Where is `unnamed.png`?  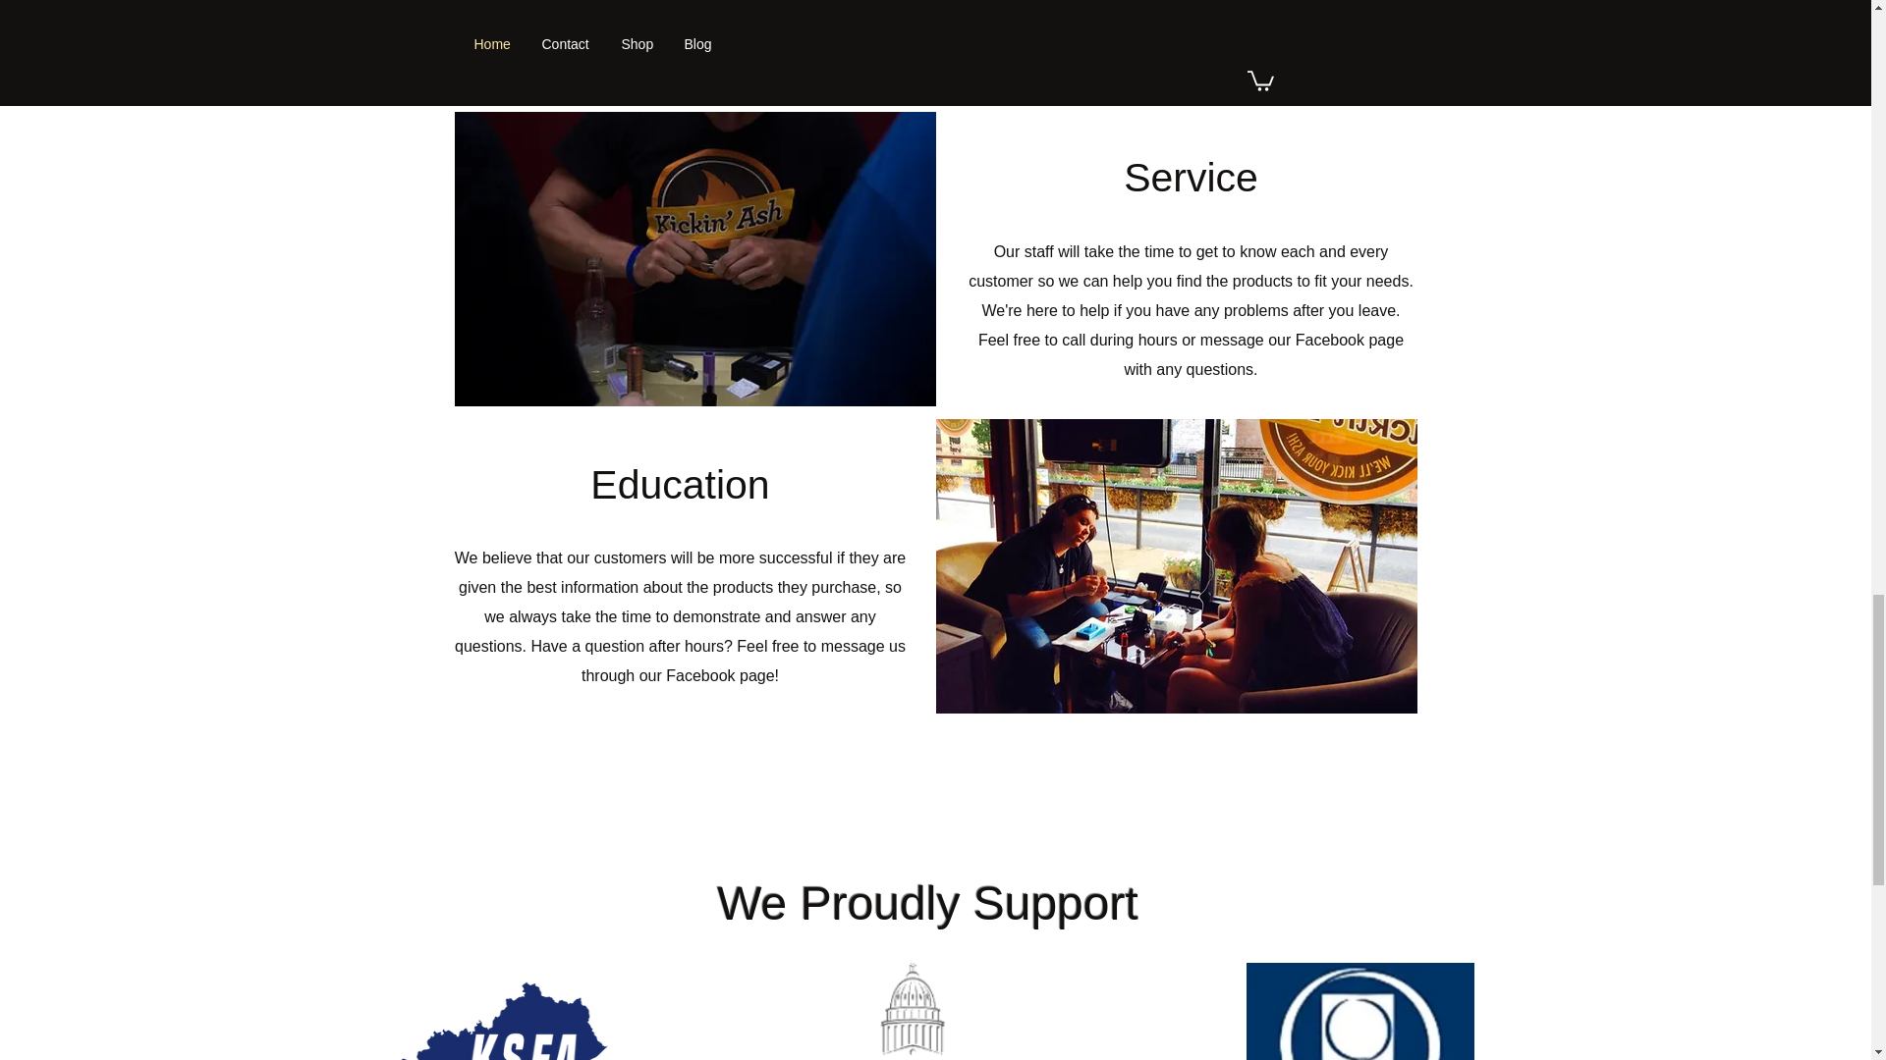
unnamed.png is located at coordinates (911, 1011).